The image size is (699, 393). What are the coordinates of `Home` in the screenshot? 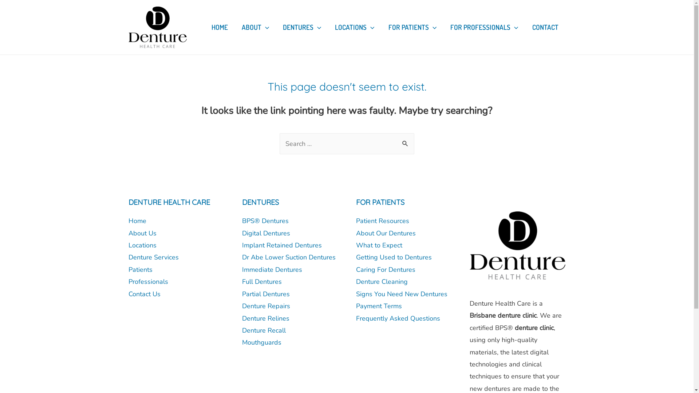 It's located at (137, 221).